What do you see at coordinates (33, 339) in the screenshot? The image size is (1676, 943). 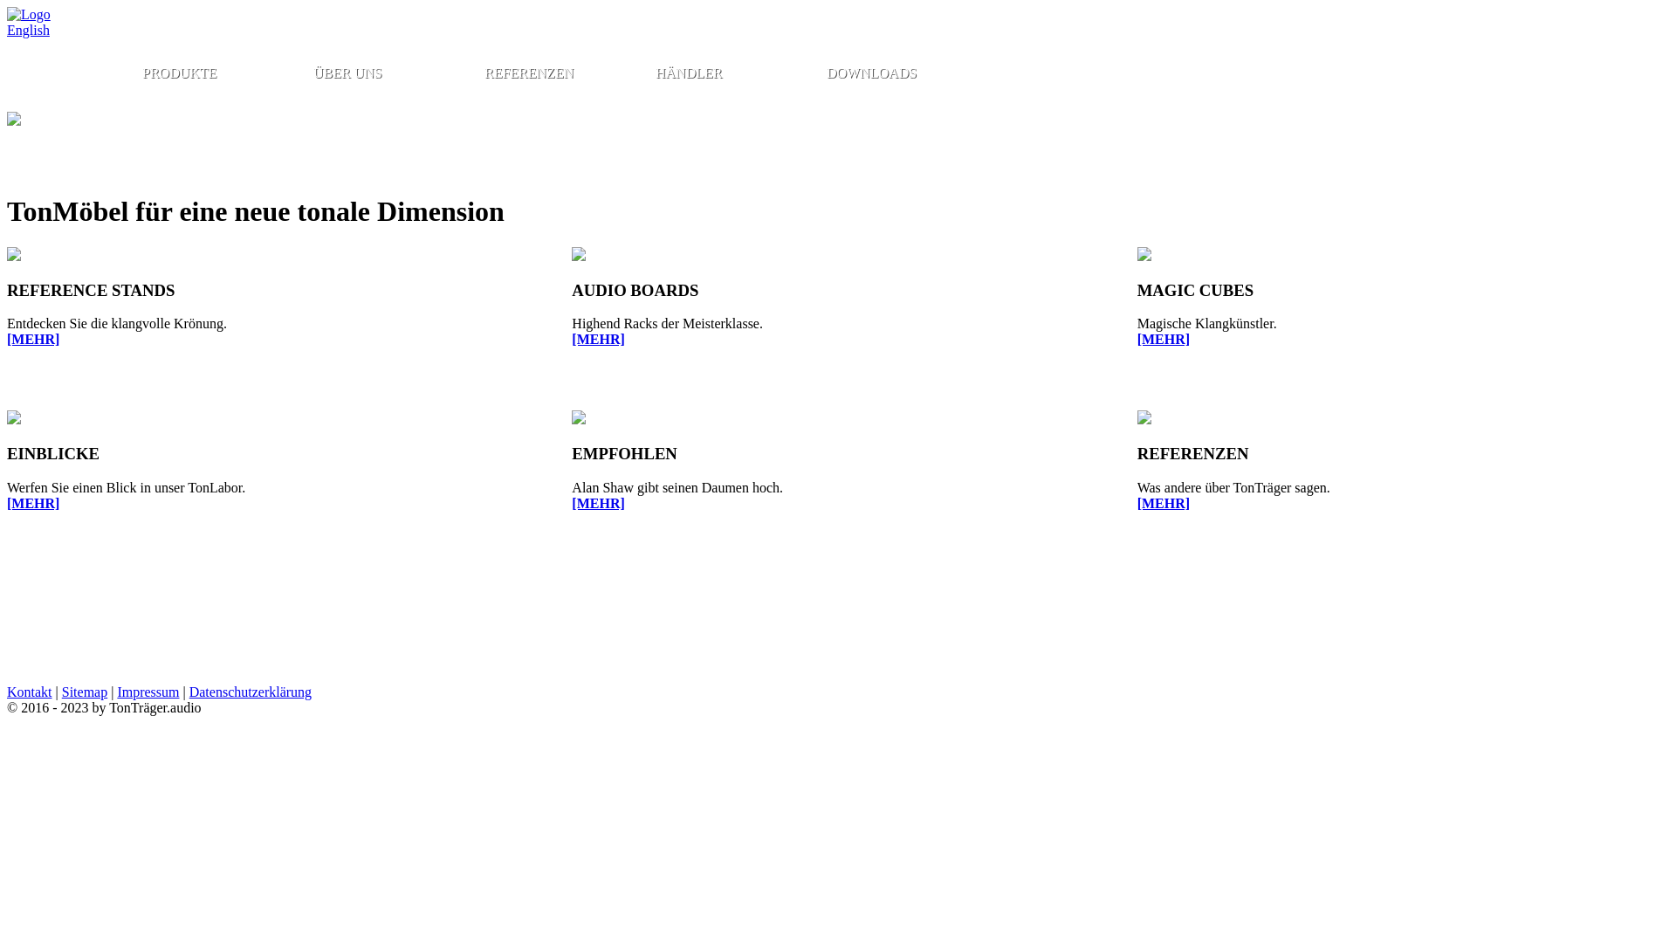 I see `[MEHR]` at bounding box center [33, 339].